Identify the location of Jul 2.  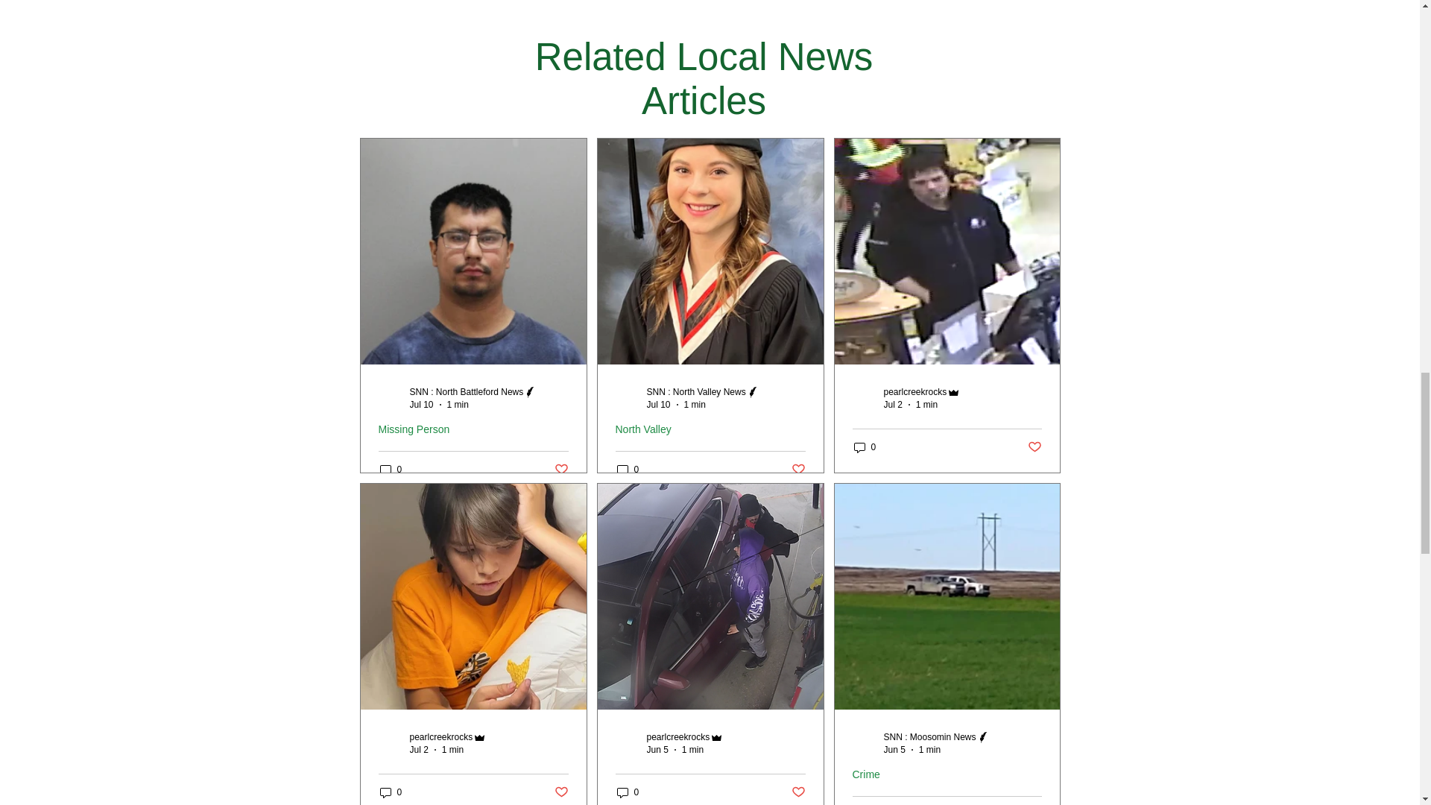
(419, 750).